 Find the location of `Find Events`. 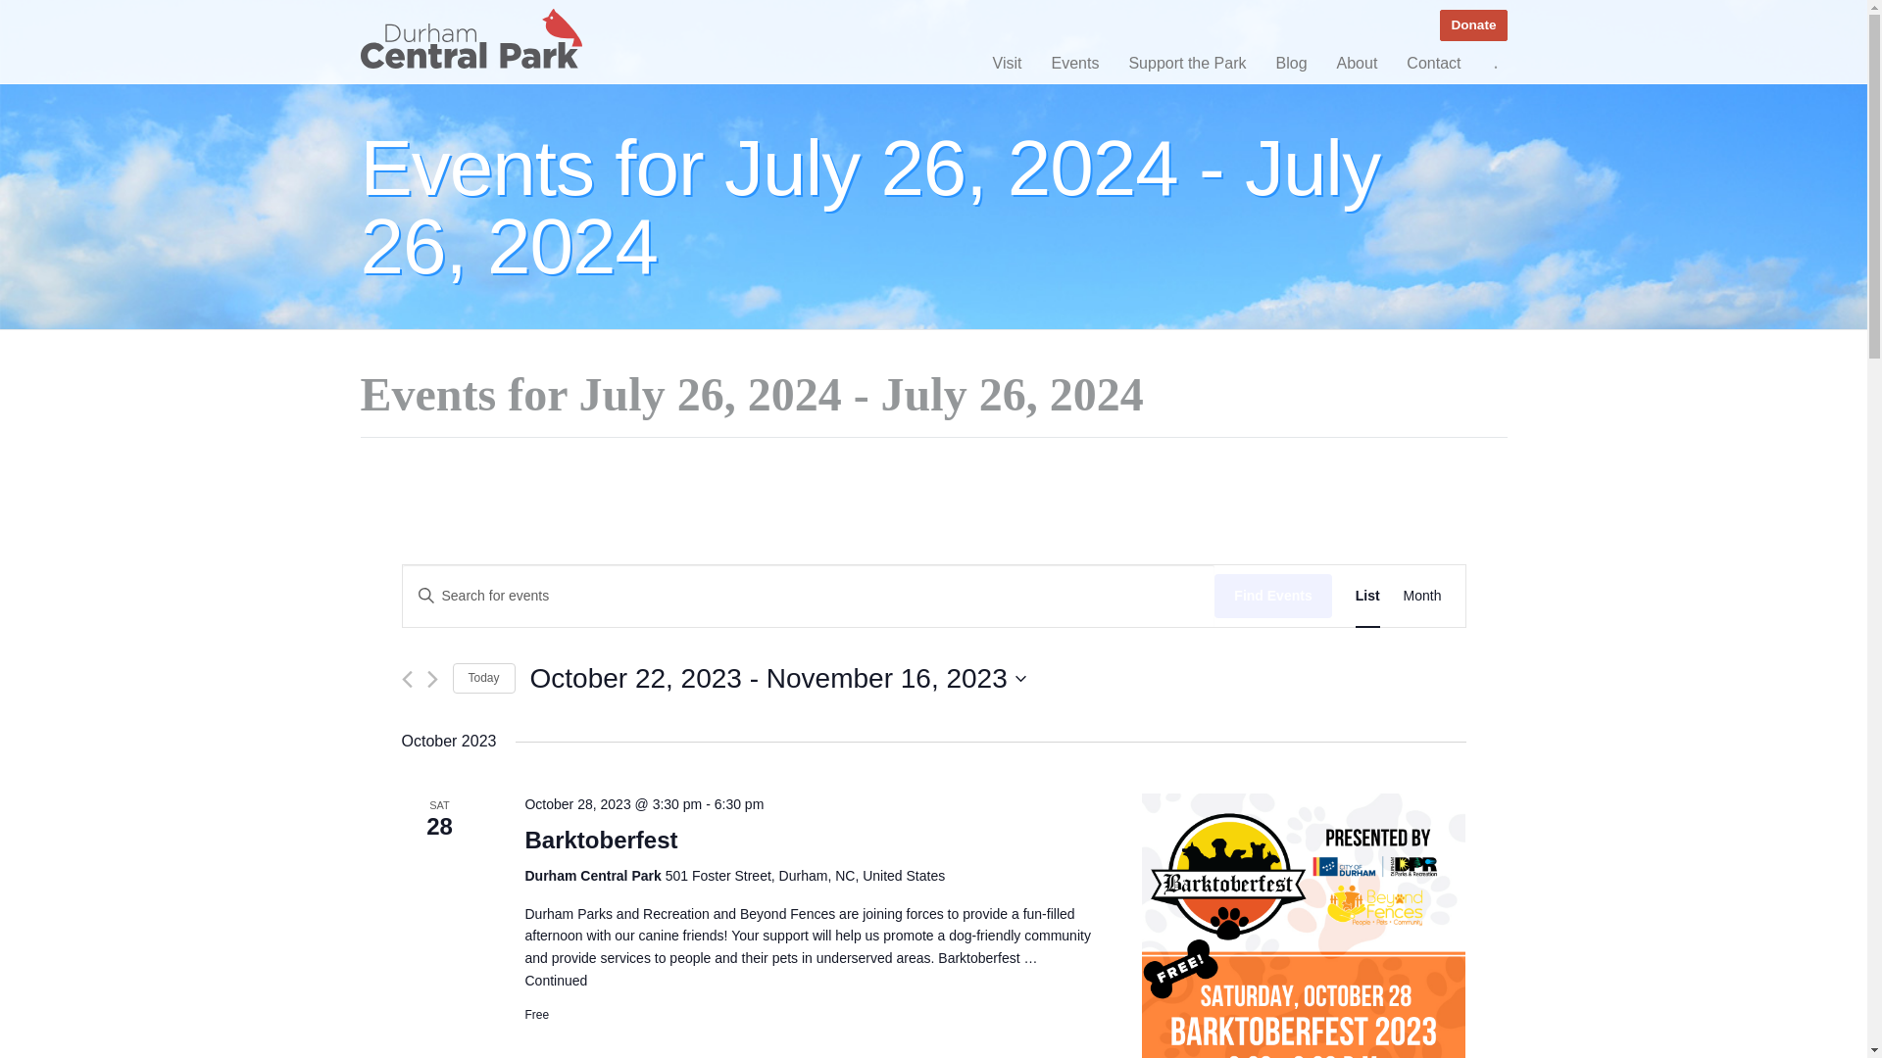

Find Events is located at coordinates (484, 678).